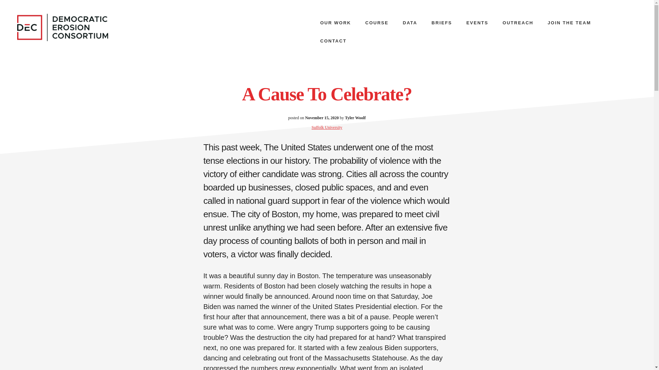  I want to click on DATA, so click(410, 23).